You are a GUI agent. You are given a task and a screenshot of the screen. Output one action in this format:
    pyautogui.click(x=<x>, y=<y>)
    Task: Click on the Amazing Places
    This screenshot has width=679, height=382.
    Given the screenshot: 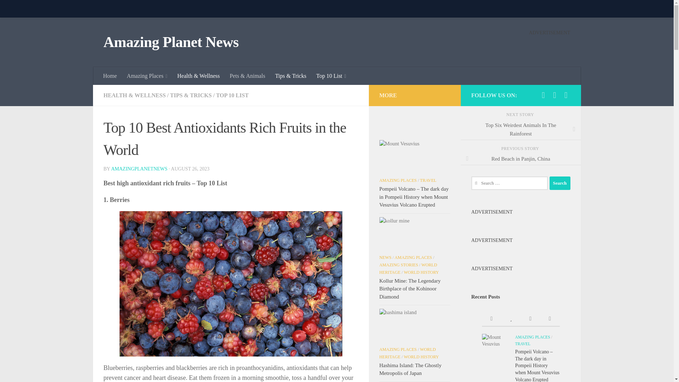 What is the action you would take?
    pyautogui.click(x=147, y=76)
    